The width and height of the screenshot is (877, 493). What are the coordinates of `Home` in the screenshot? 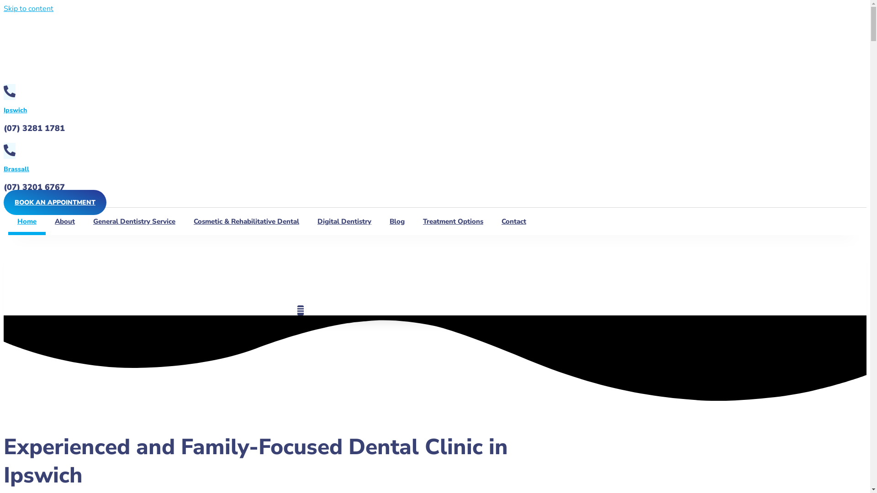 It's located at (27, 221).